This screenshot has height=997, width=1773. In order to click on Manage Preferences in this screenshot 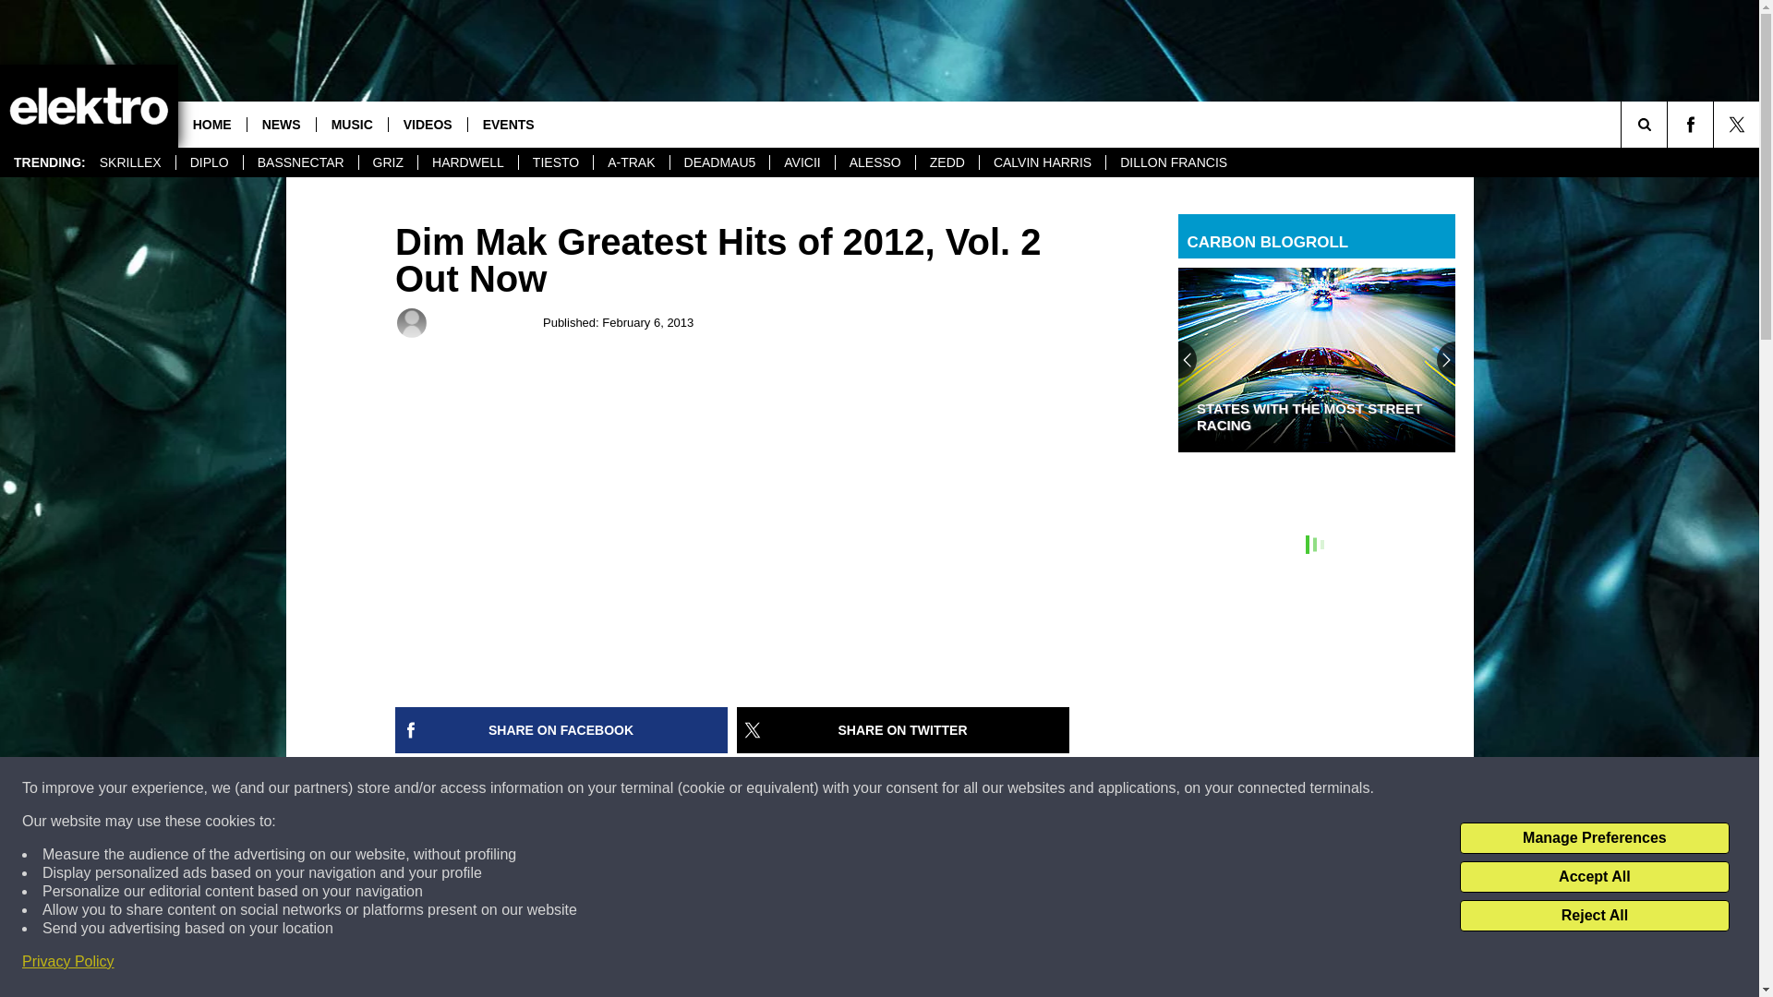, I will do `click(1594, 838)`.